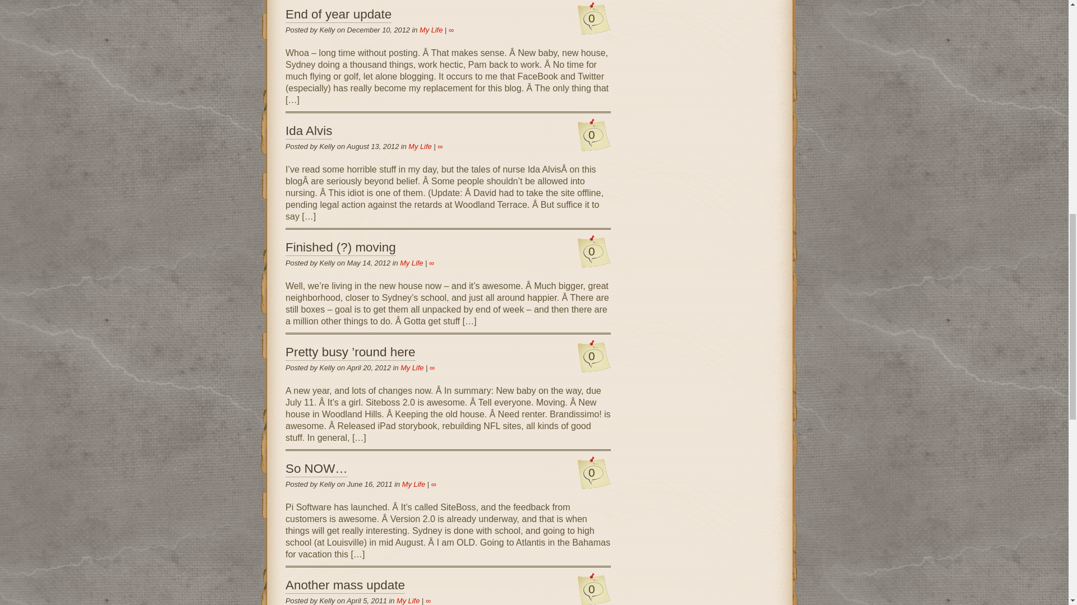 This screenshot has height=605, width=1077. I want to click on Ida Alvis, so click(309, 132).